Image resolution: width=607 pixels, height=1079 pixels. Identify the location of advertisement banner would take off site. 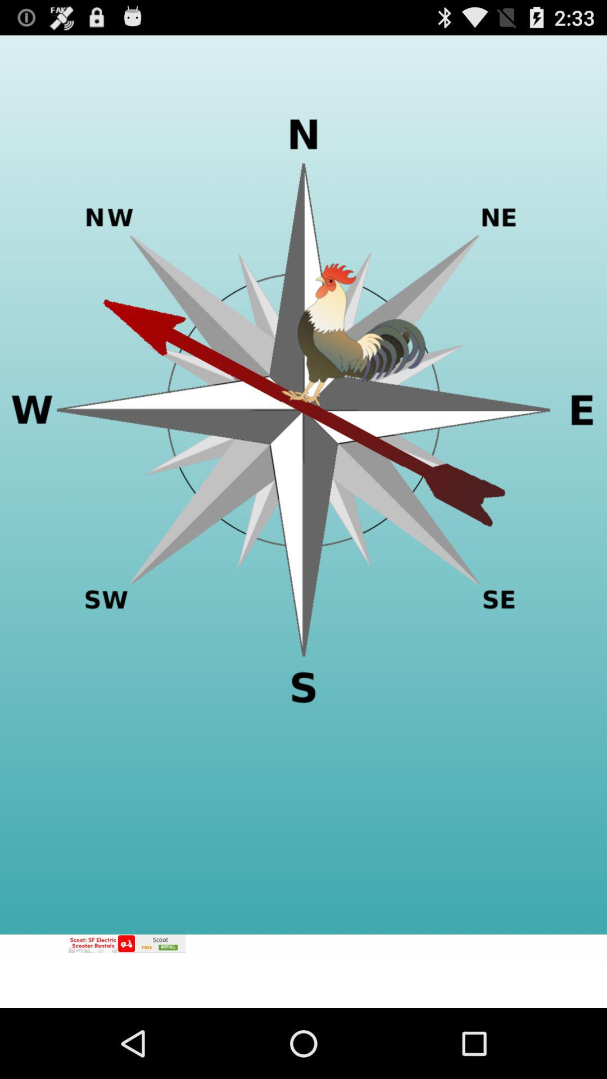
(303, 971).